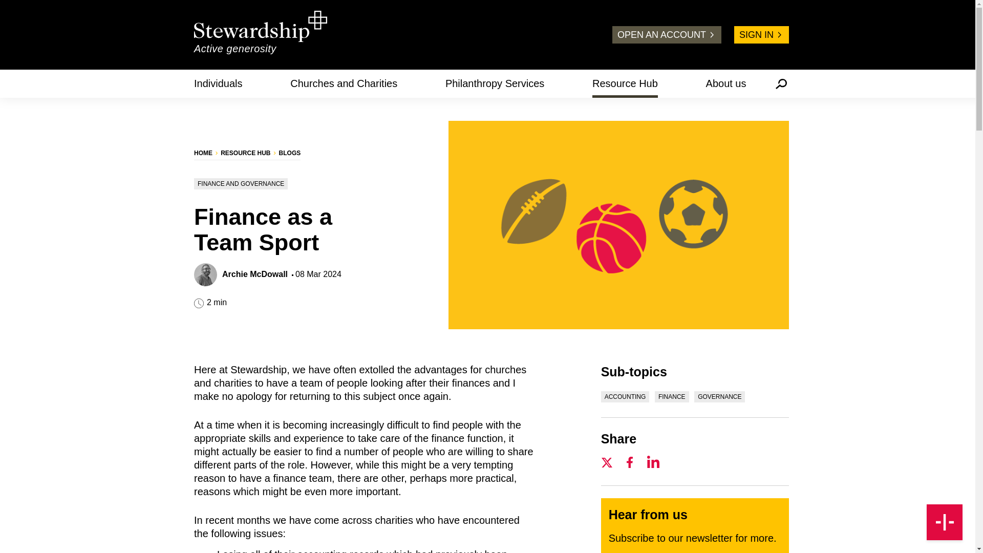 The image size is (983, 553). Describe the element at coordinates (218, 83) in the screenshot. I see `Individuals` at that location.